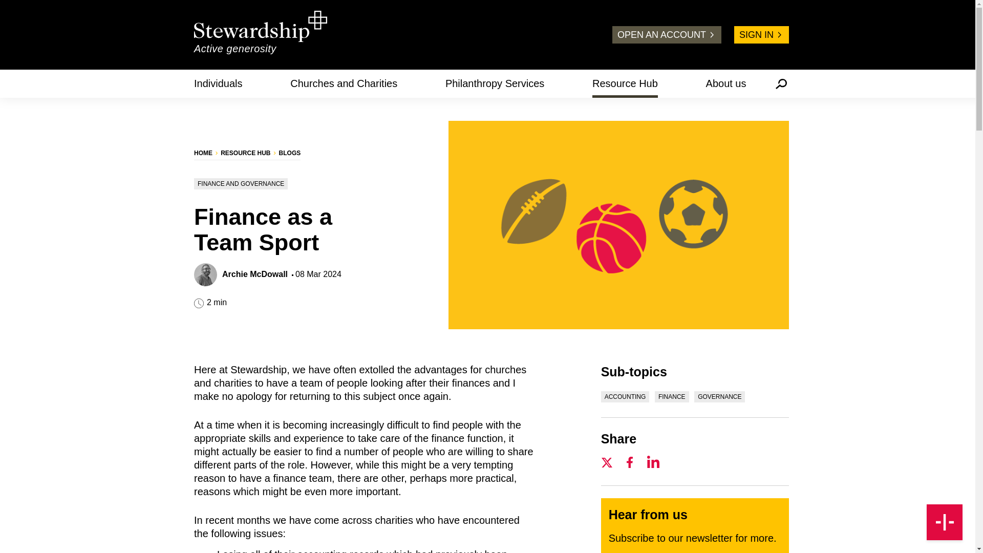 The image size is (983, 553). Describe the element at coordinates (218, 83) in the screenshot. I see `Individuals` at that location.